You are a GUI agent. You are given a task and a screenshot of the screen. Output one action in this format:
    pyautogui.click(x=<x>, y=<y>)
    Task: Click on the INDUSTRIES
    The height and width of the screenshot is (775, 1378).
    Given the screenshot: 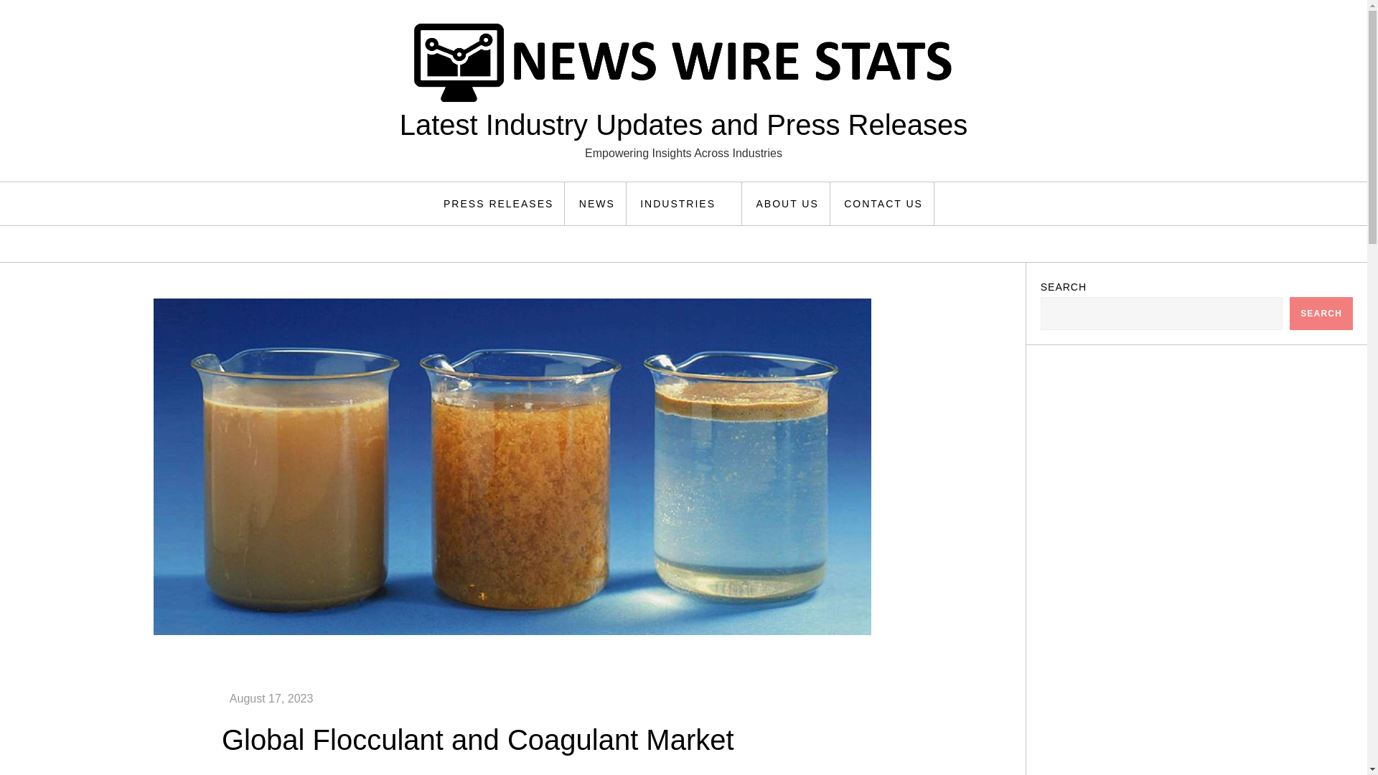 What is the action you would take?
    pyautogui.click(x=686, y=204)
    